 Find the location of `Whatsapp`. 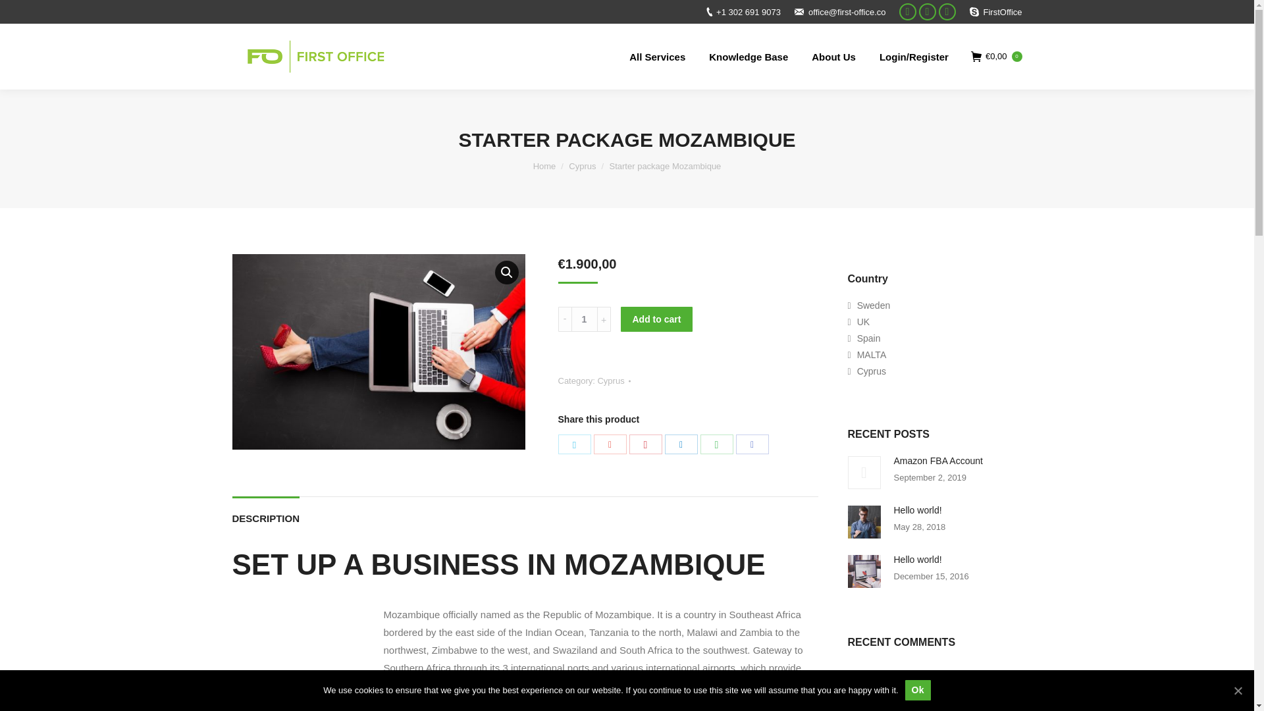

Whatsapp is located at coordinates (947, 12).